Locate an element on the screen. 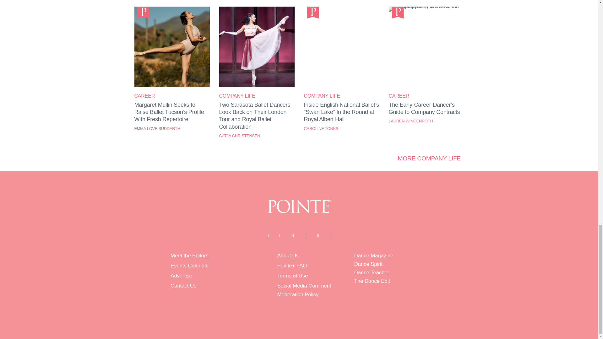 The width and height of the screenshot is (603, 339). Follow on Instagram is located at coordinates (293, 235).